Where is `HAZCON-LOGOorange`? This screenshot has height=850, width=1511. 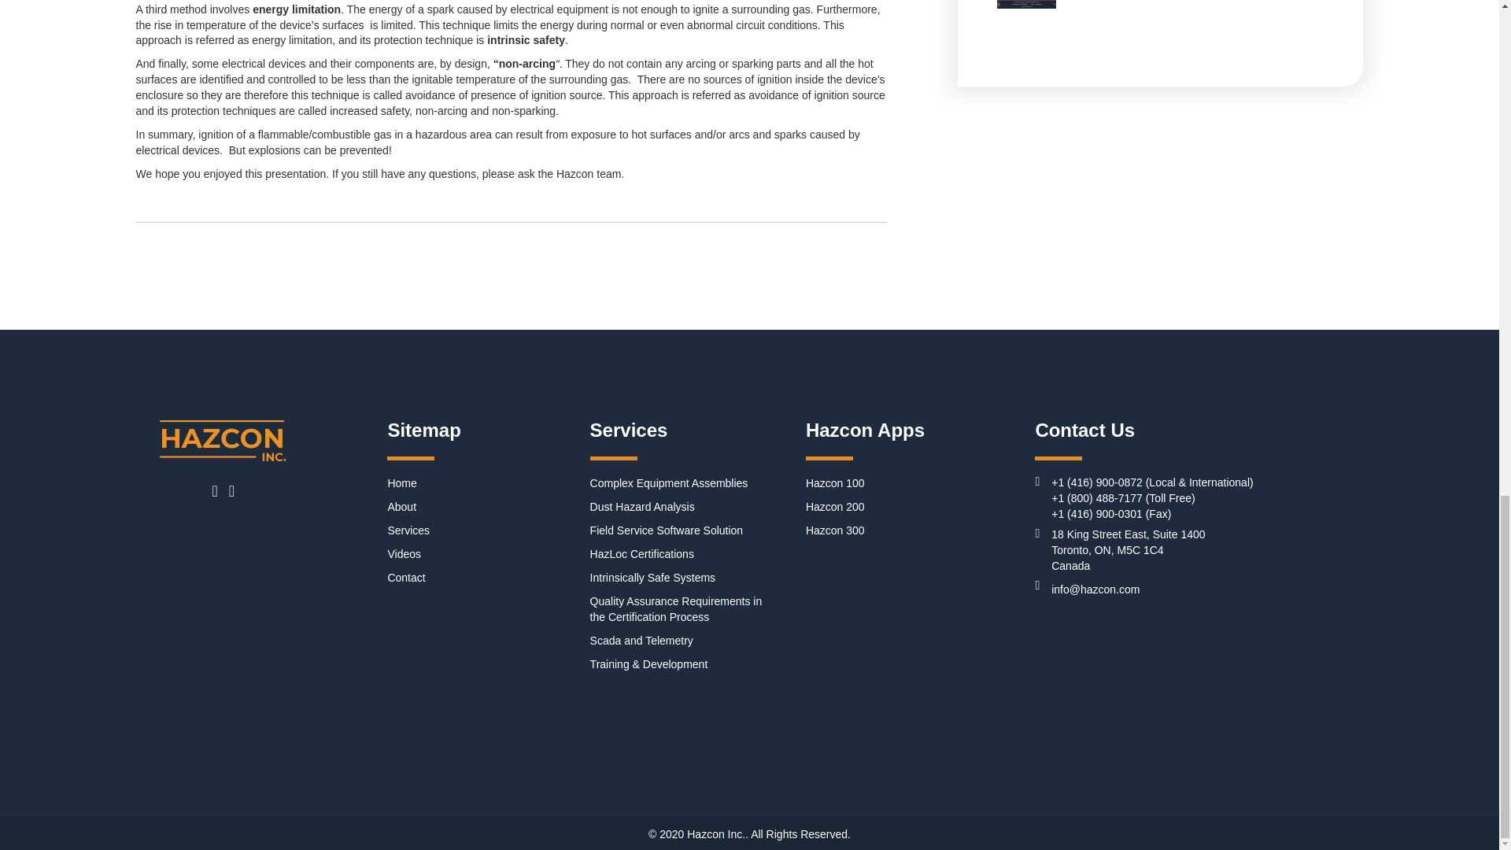 HAZCON-LOGOorange is located at coordinates (224, 442).